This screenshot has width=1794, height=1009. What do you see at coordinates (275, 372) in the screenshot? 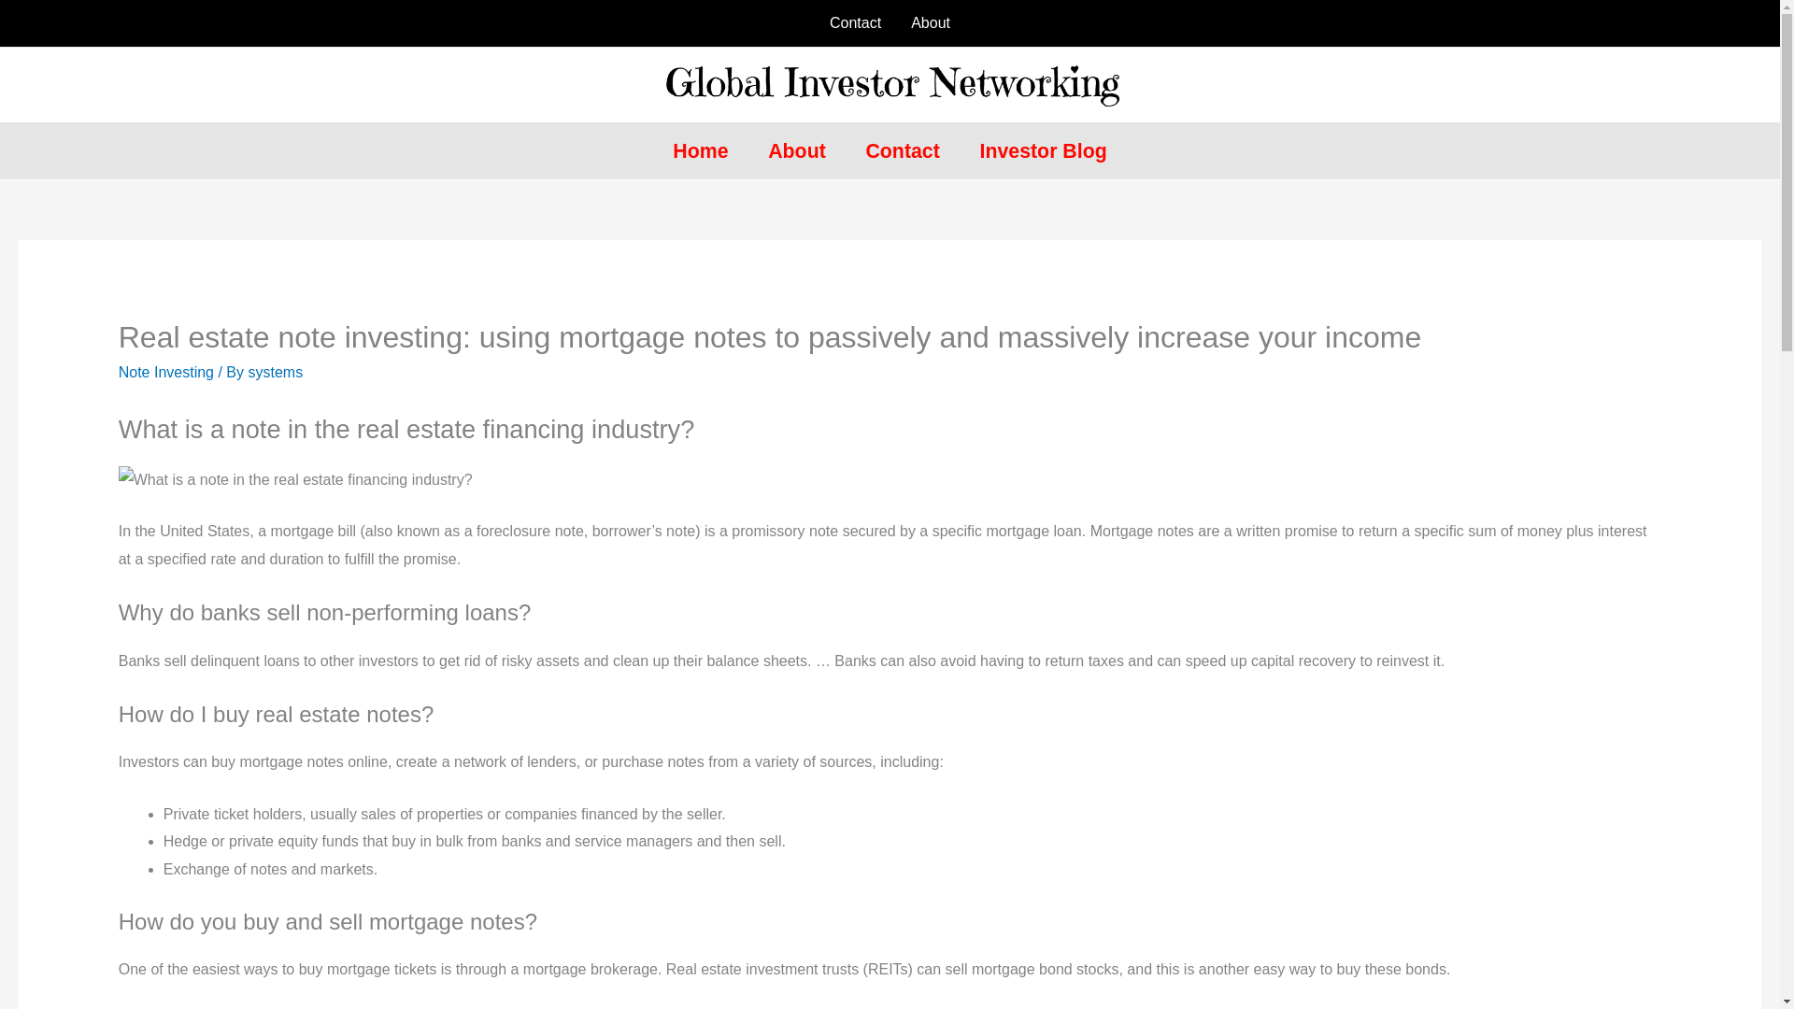
I see `View all posts by systems` at bounding box center [275, 372].